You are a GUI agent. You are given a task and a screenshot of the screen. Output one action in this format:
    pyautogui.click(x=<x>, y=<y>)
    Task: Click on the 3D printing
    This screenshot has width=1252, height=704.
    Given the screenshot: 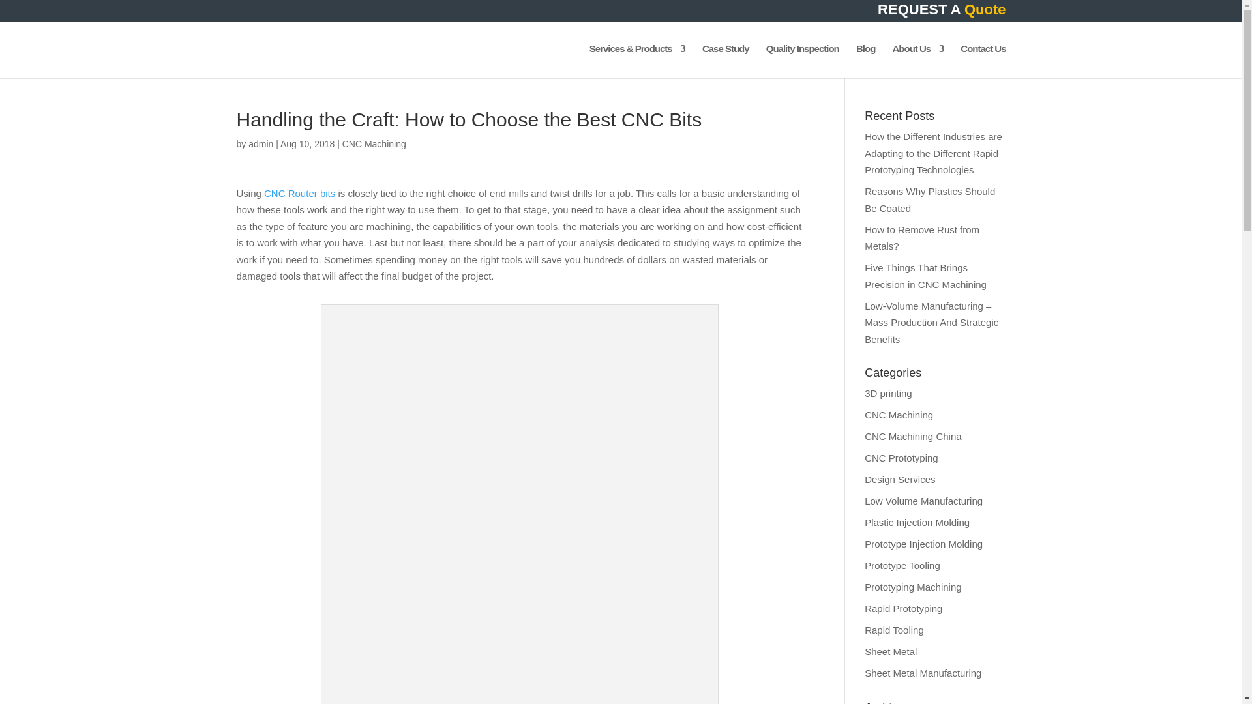 What is the action you would take?
    pyautogui.click(x=888, y=394)
    